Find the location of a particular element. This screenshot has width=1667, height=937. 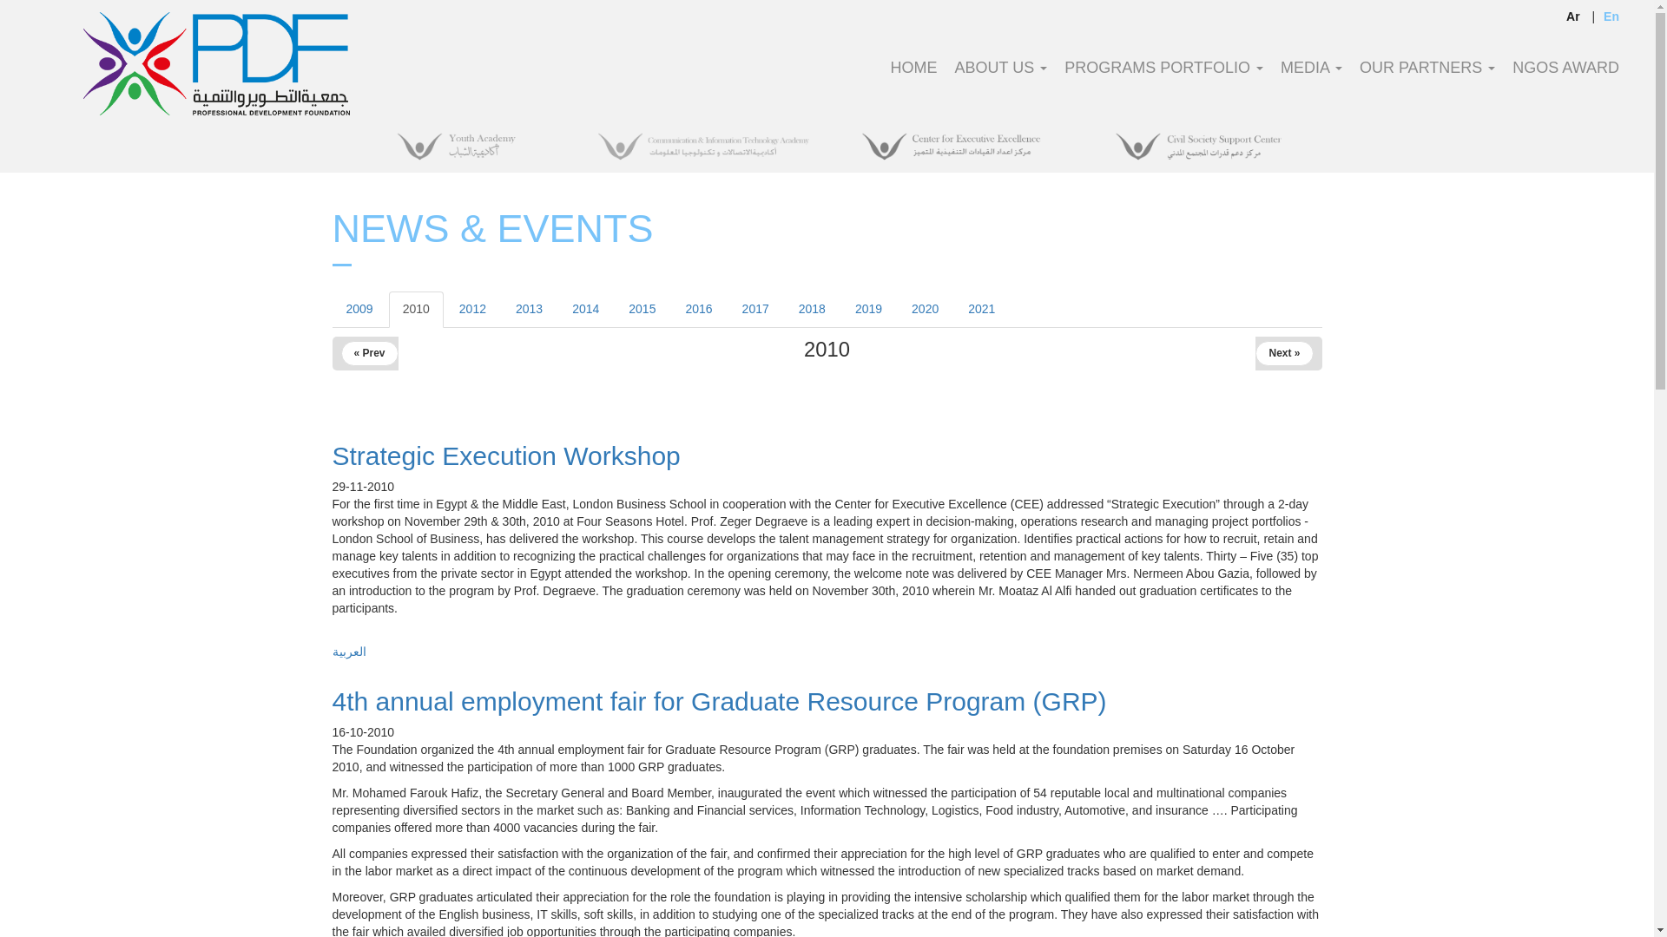

En is located at coordinates (1611, 16).